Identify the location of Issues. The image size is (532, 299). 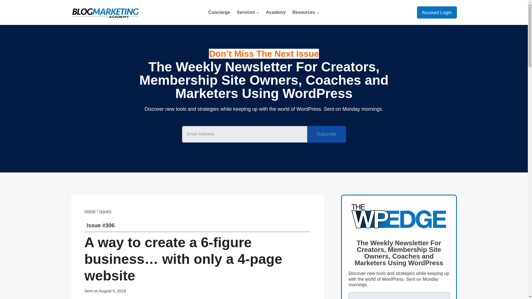
(105, 211).